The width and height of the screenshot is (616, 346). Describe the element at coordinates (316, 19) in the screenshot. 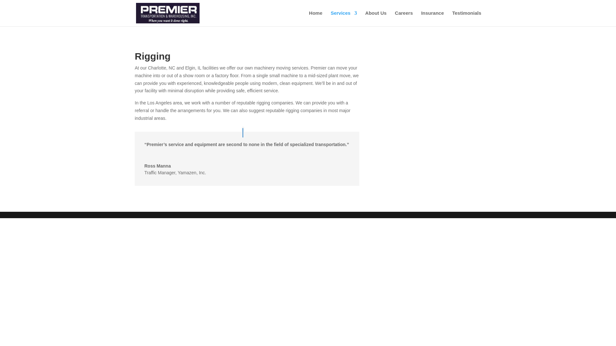

I see `Home` at that location.